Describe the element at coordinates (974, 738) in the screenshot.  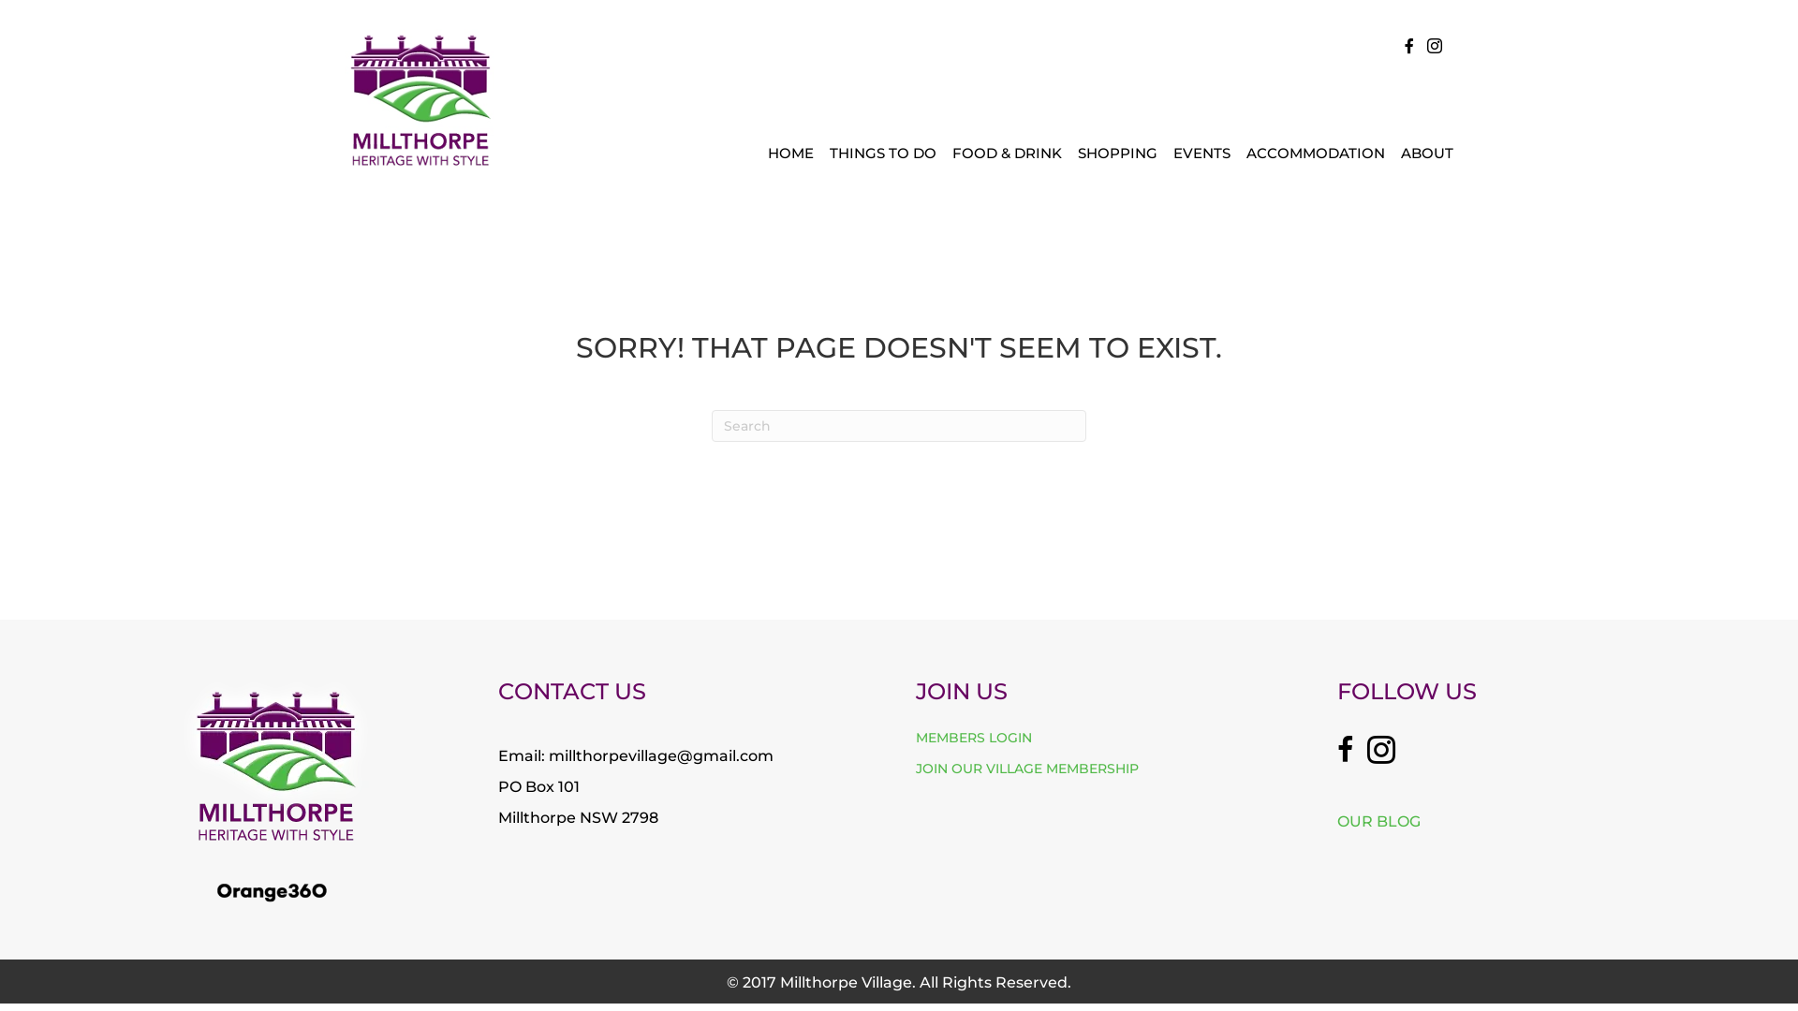
I see `MEMBERS LOGIN` at that location.